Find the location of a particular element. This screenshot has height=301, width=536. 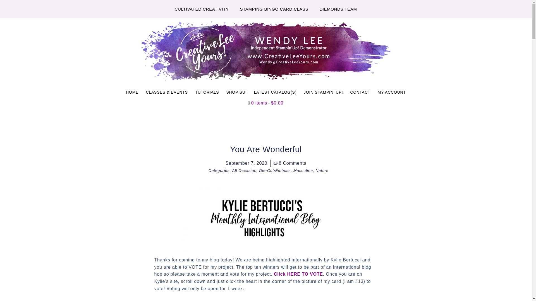

September 7, 2020 is located at coordinates (247, 163).